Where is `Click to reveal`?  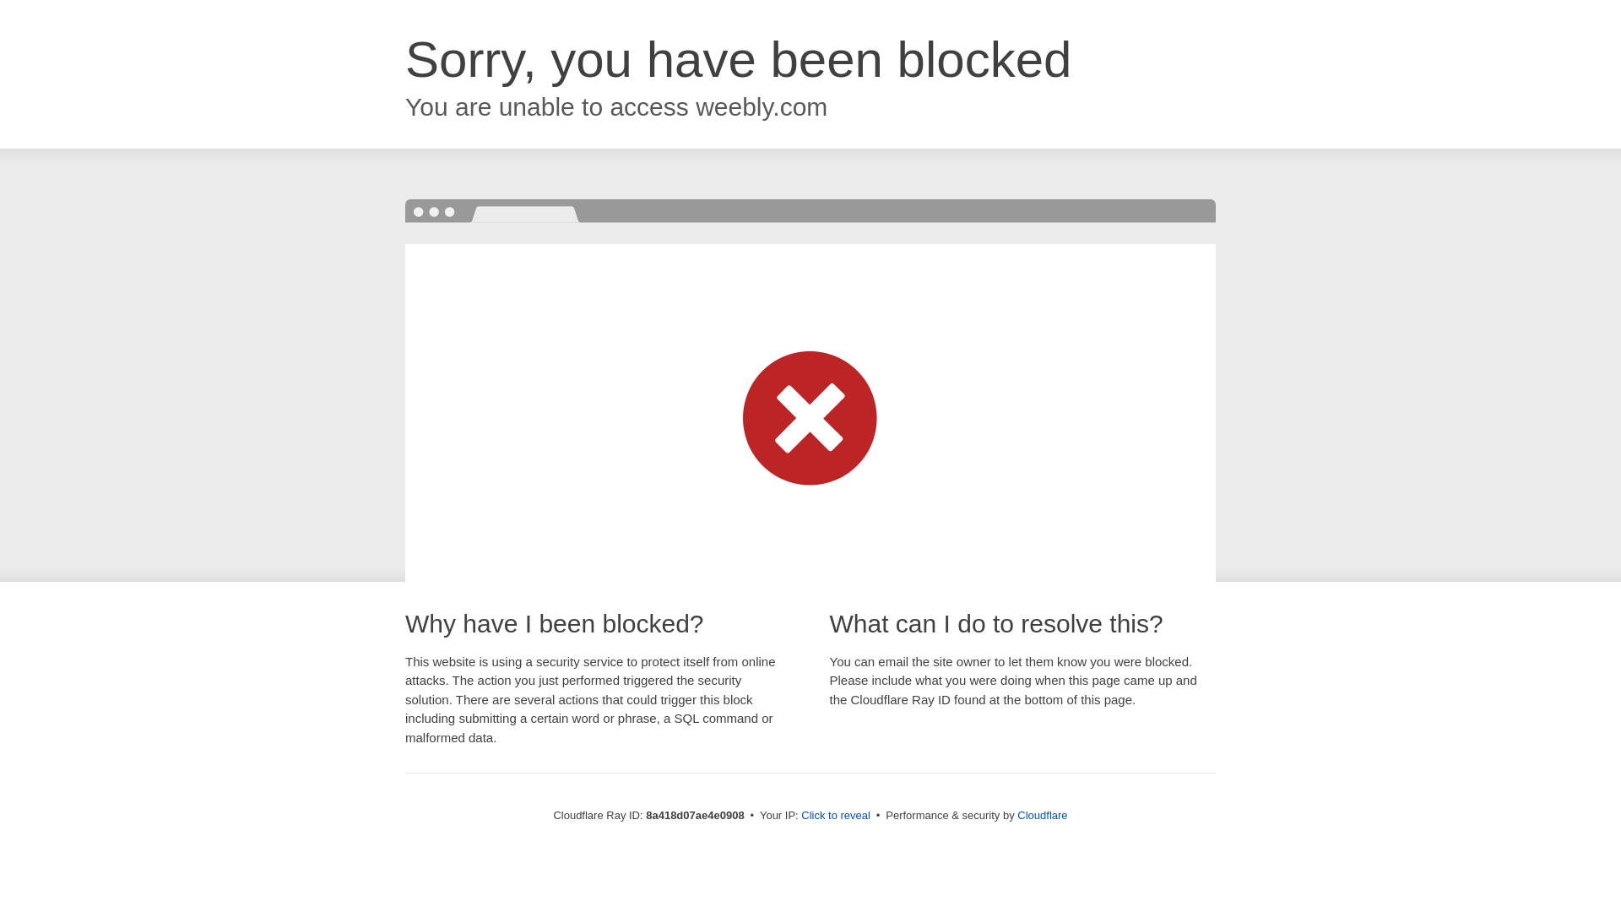 Click to reveal is located at coordinates (836, 816).